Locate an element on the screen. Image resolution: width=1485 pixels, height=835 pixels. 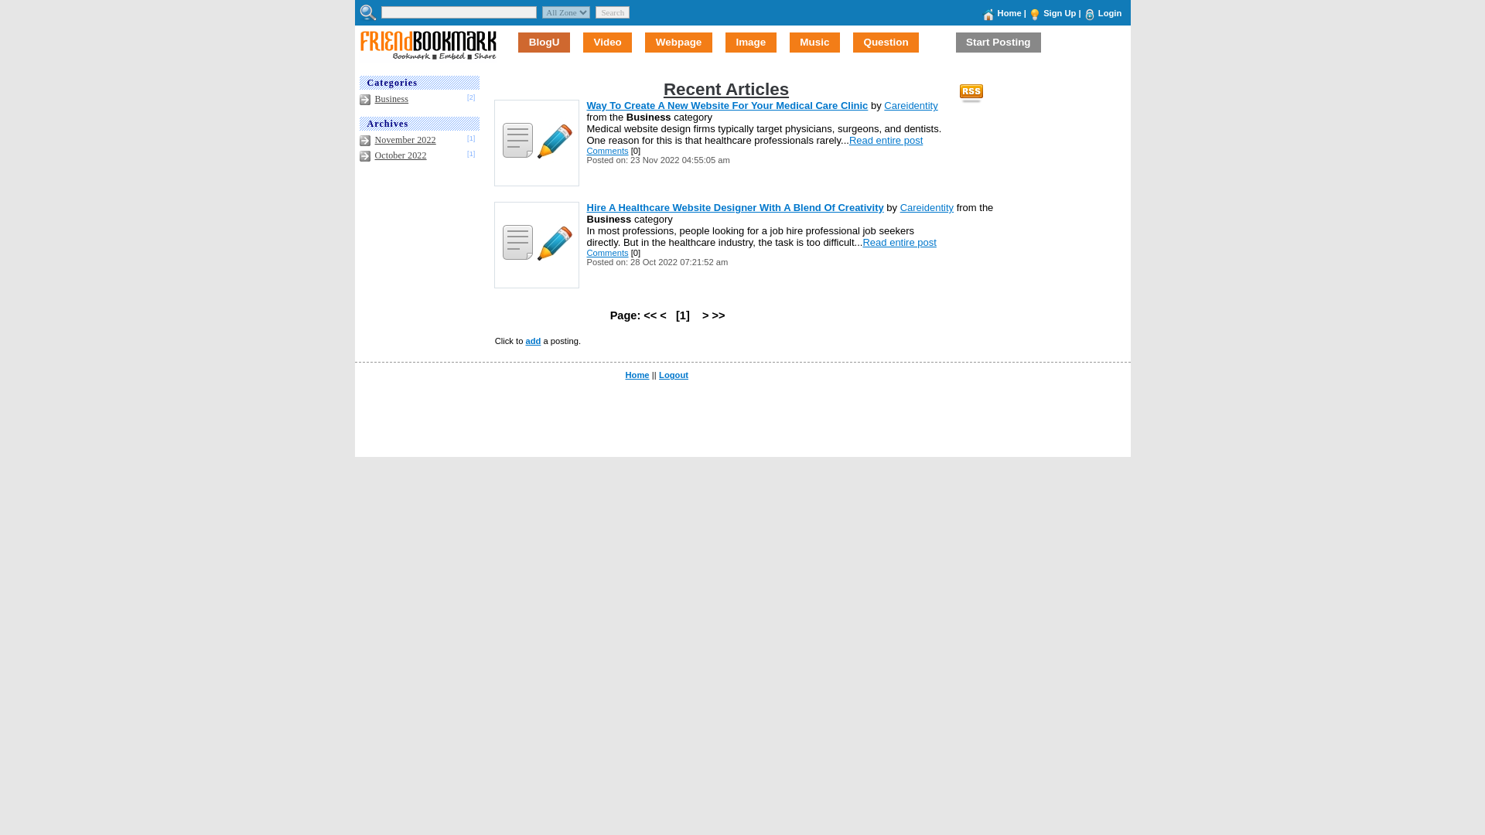
Login is located at coordinates (1109, 12).